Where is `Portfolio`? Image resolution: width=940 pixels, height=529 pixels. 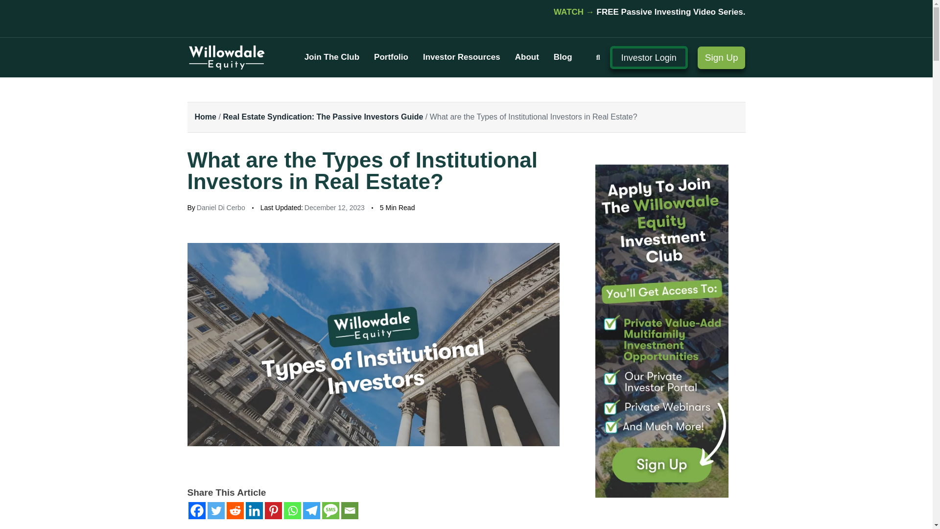 Portfolio is located at coordinates (391, 57).